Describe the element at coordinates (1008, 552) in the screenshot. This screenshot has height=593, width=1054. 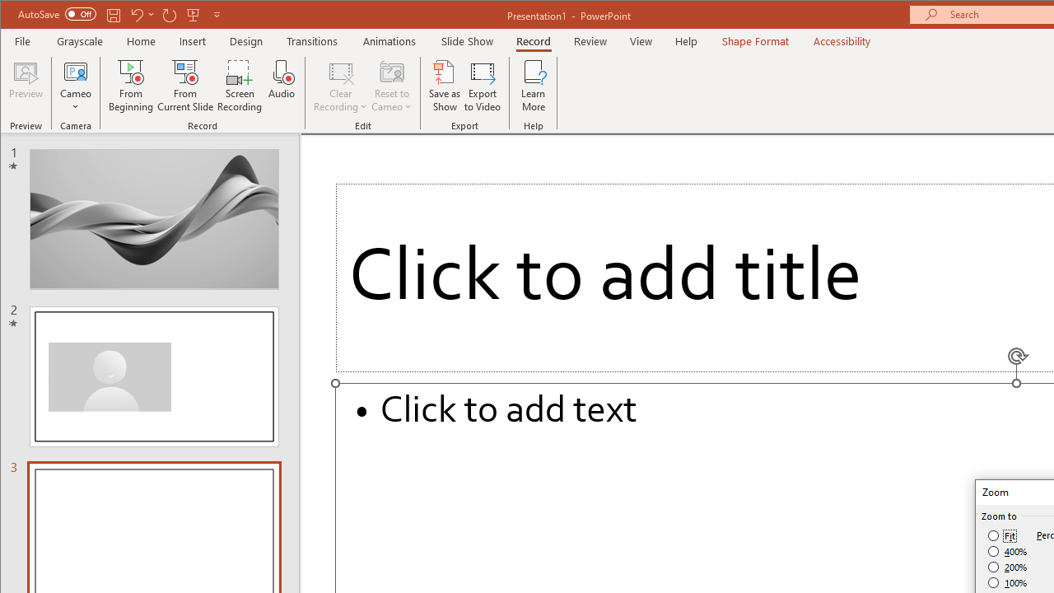
I see `400%` at that location.